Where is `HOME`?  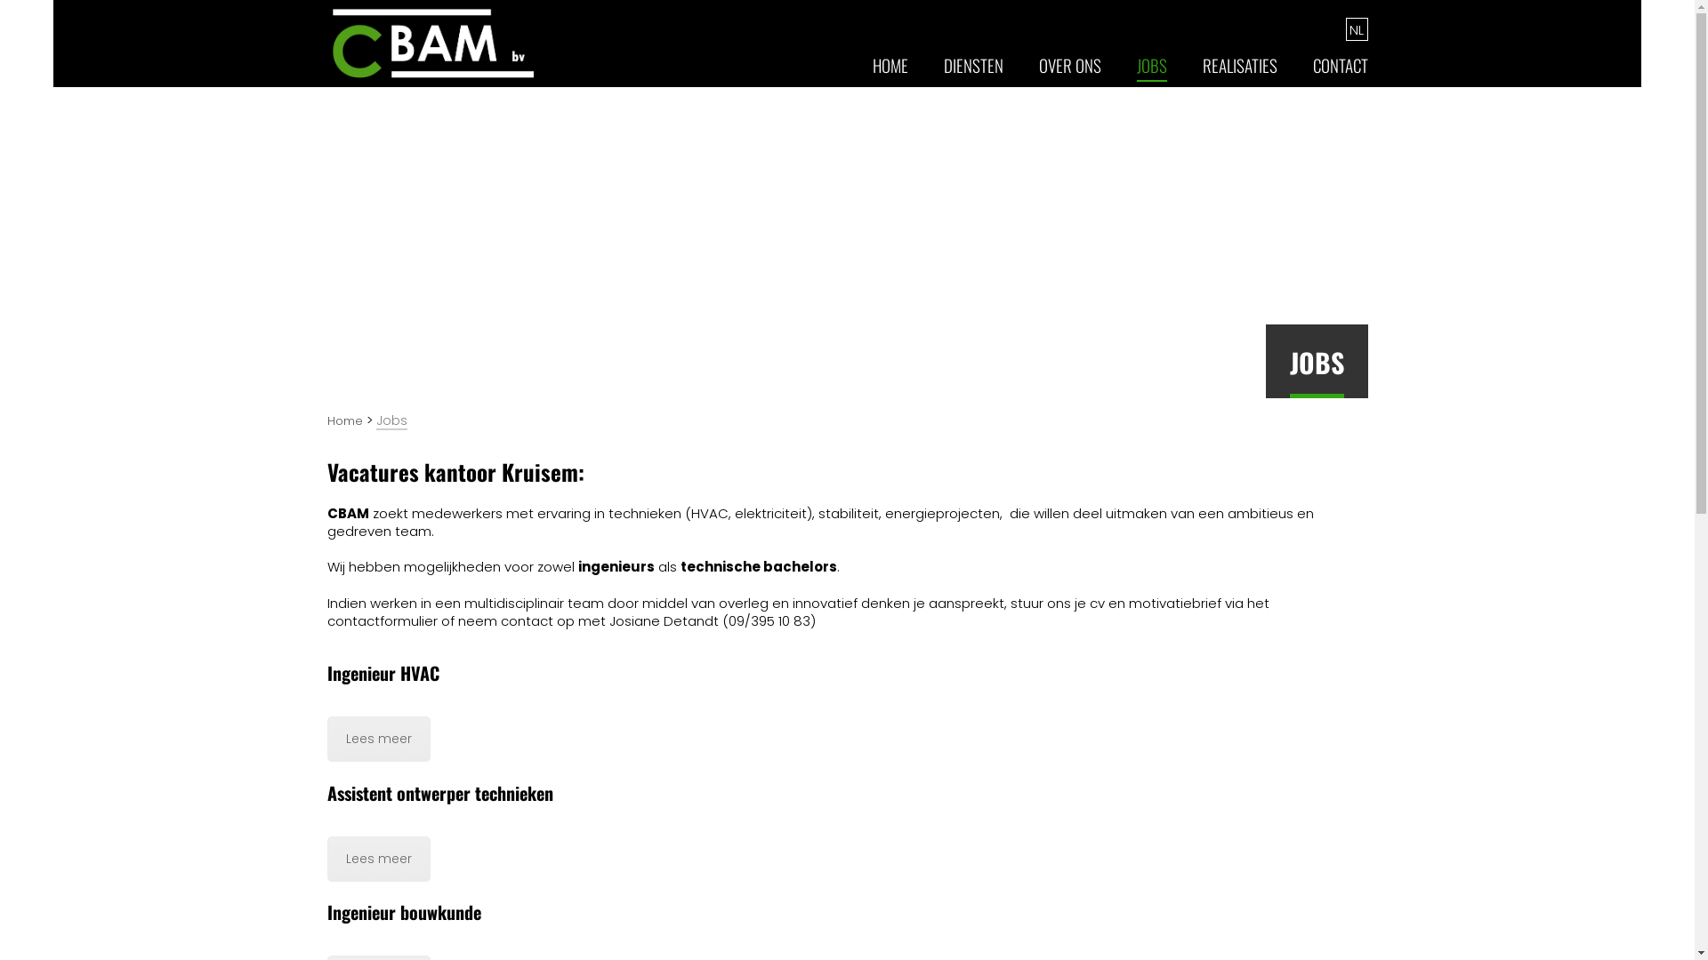
HOME is located at coordinates (890, 72).